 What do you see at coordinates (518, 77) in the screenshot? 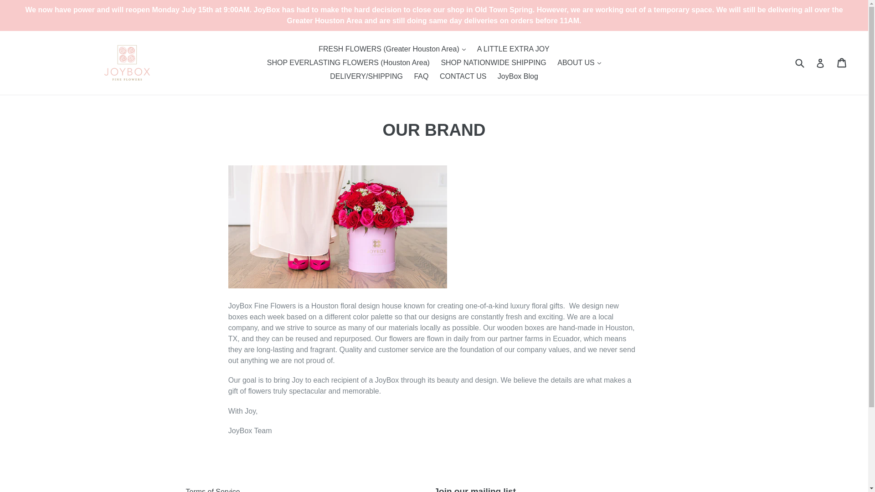
I see `JoyBox Blog` at bounding box center [518, 77].